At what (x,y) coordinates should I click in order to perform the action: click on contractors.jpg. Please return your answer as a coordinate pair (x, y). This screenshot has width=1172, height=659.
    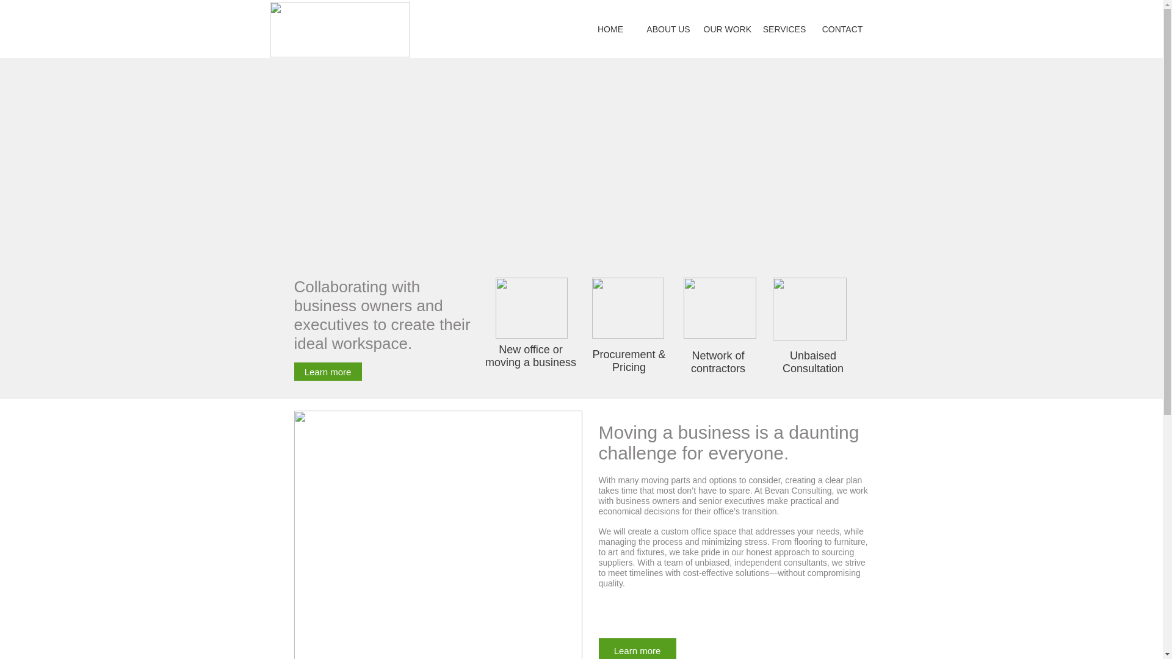
    Looking at the image, I should click on (719, 308).